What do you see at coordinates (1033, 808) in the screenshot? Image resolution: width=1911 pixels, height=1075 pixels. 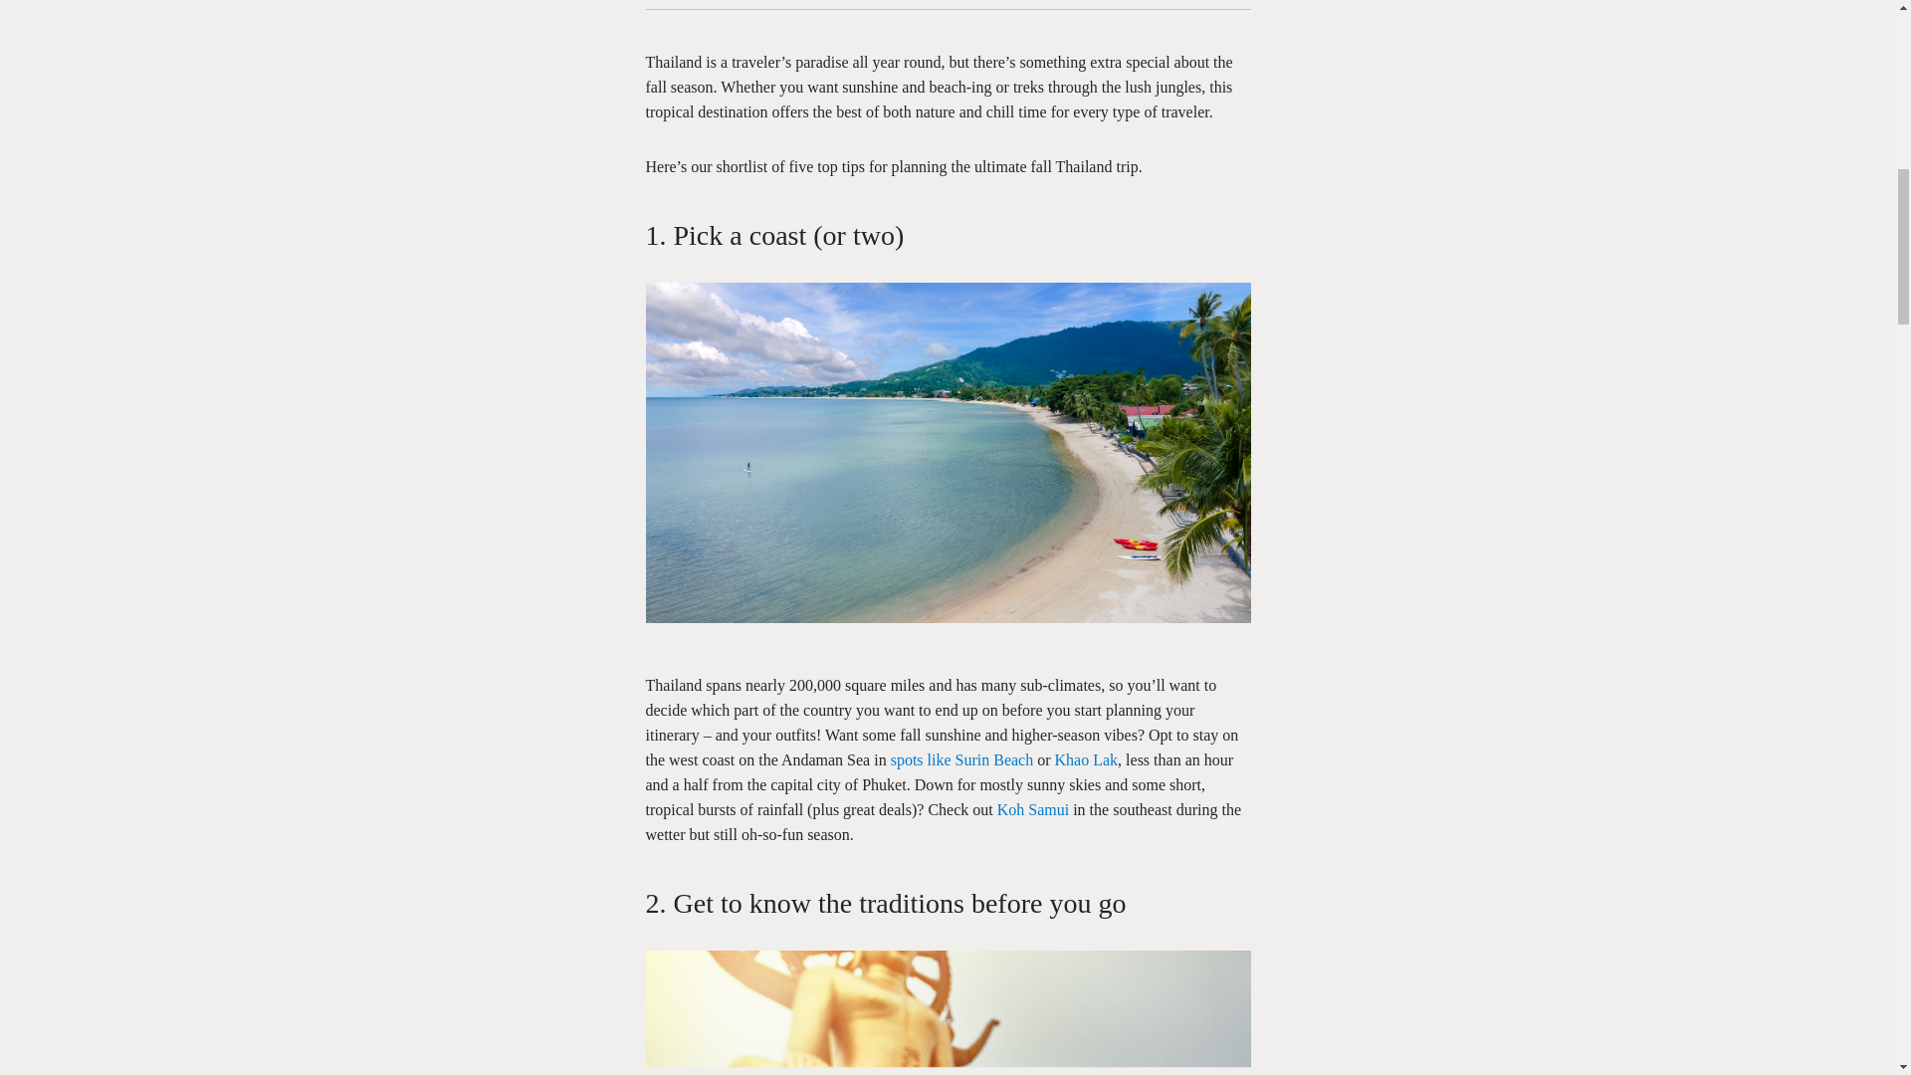 I see `Koh Samui` at bounding box center [1033, 808].